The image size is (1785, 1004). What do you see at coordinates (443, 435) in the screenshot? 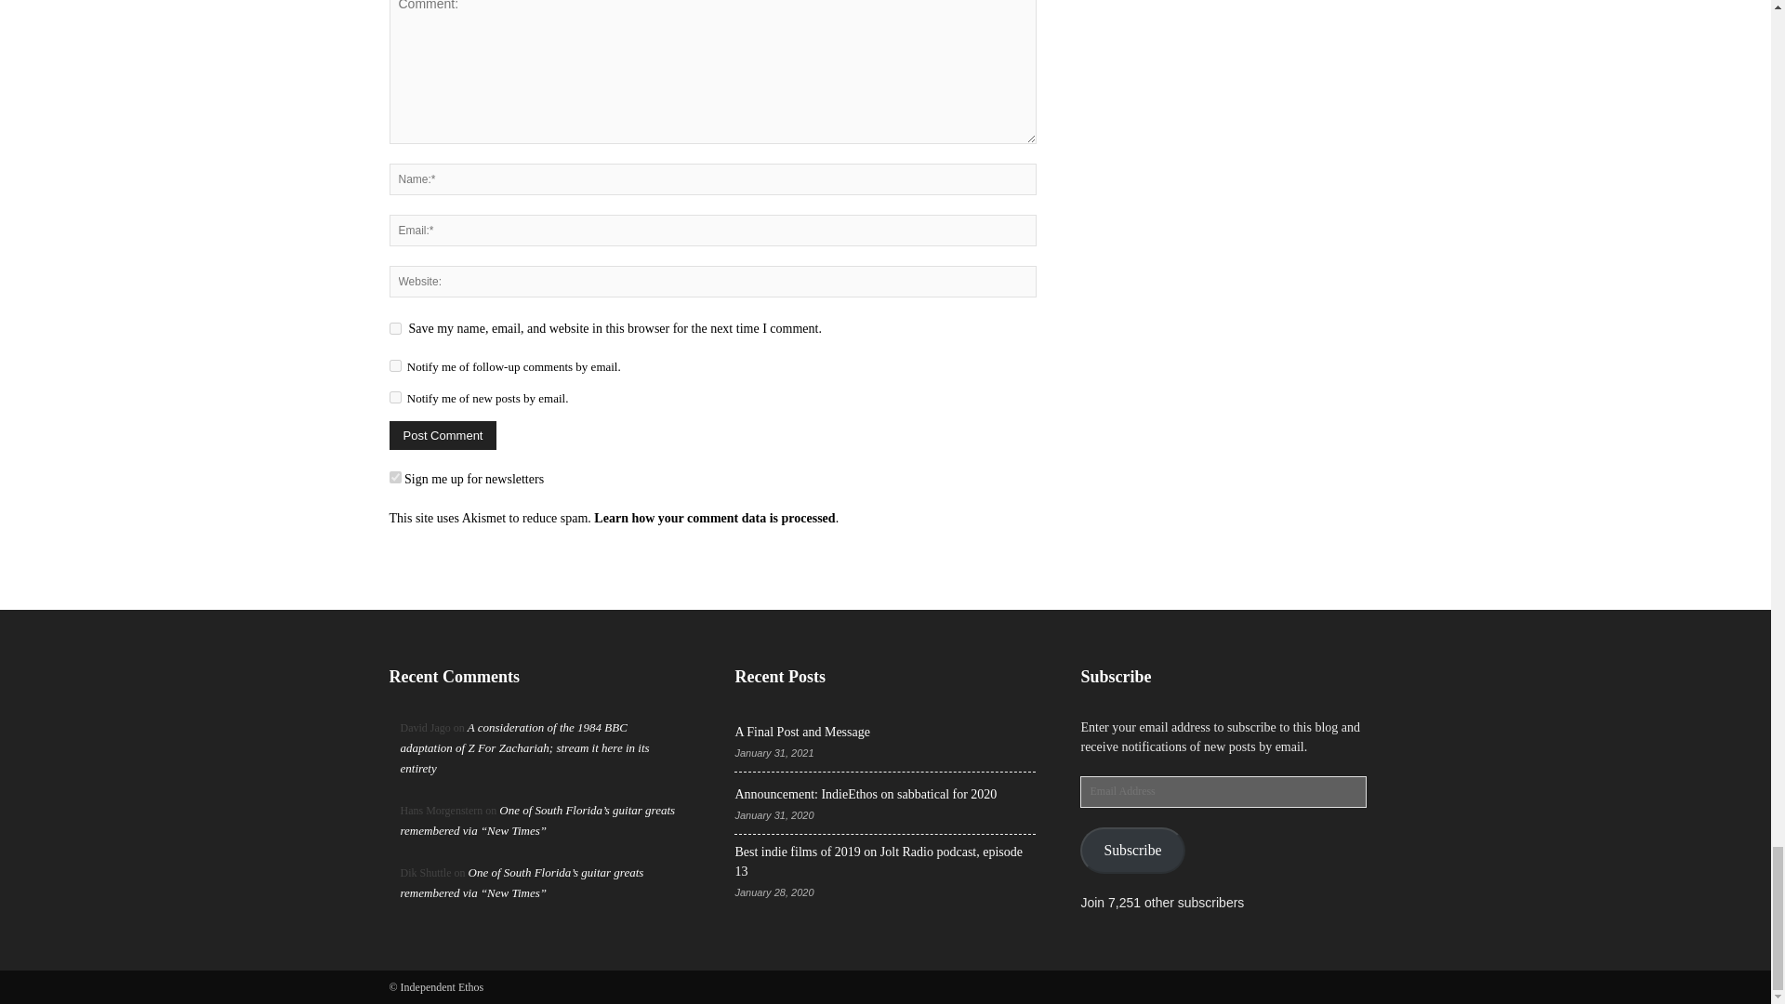
I see `Post Comment` at bounding box center [443, 435].